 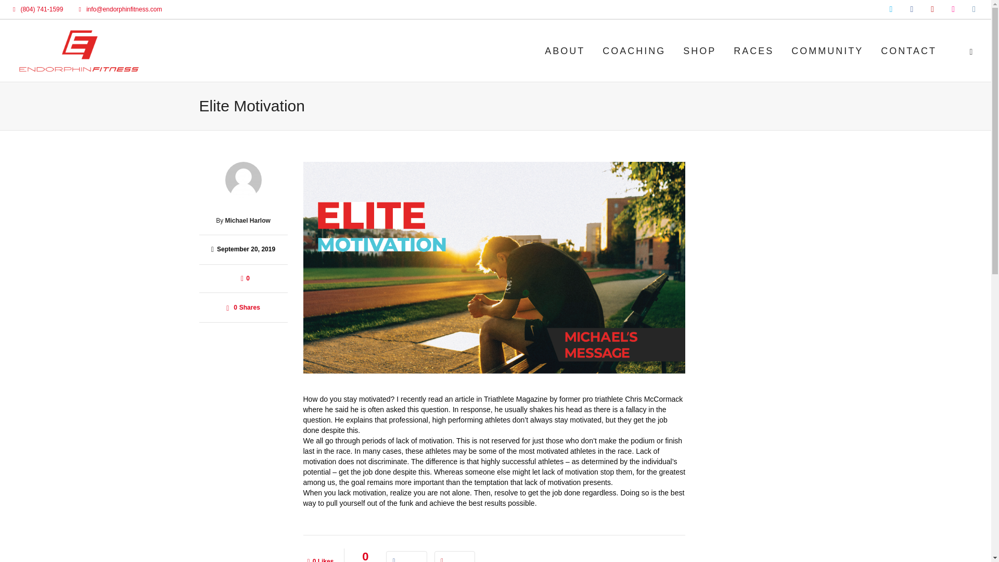 I want to click on RACES, so click(x=753, y=50).